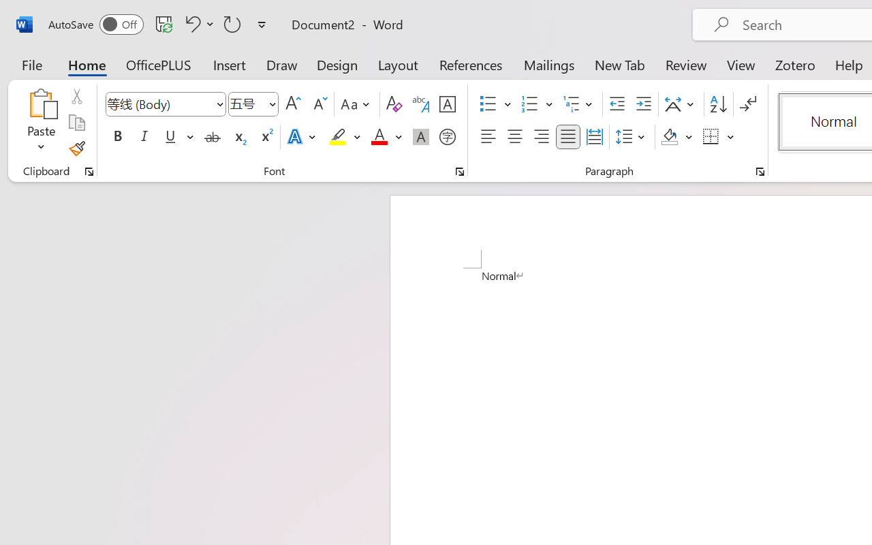  Describe the element at coordinates (213, 137) in the screenshot. I see `Strikethrough` at that location.